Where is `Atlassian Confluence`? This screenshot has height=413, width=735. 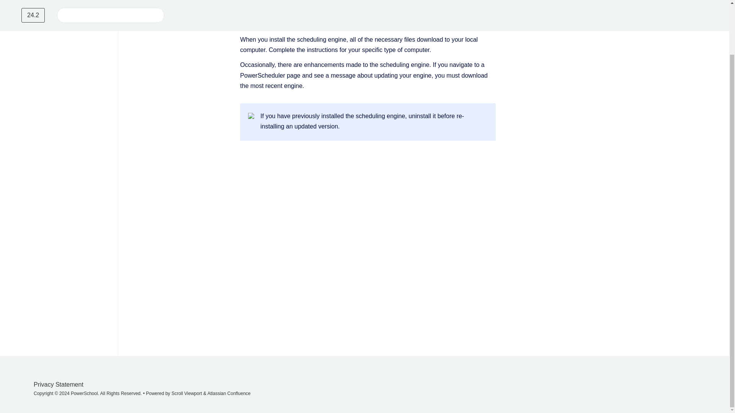
Atlassian Confluence is located at coordinates (229, 393).